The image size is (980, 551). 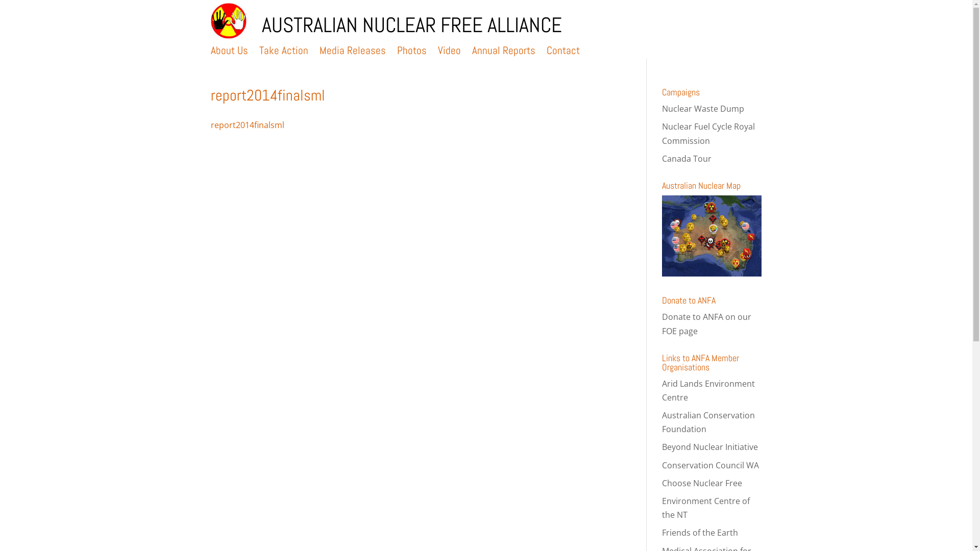 What do you see at coordinates (411, 25) in the screenshot?
I see `AUSTRALIAN NUCLEAR FREE ALLIANCE` at bounding box center [411, 25].